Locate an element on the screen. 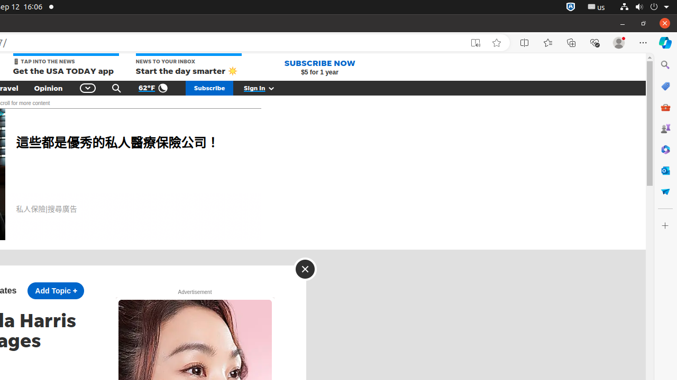  :1.72/StatusNotifierItem is located at coordinates (571, 7).